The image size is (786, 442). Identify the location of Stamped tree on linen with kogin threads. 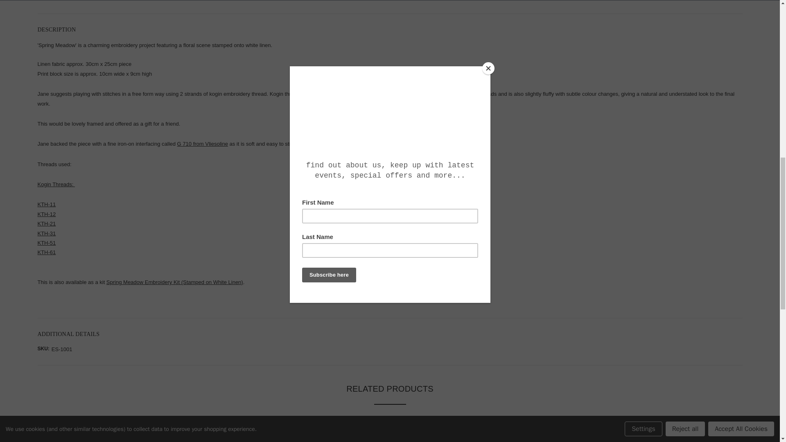
(271, 435).